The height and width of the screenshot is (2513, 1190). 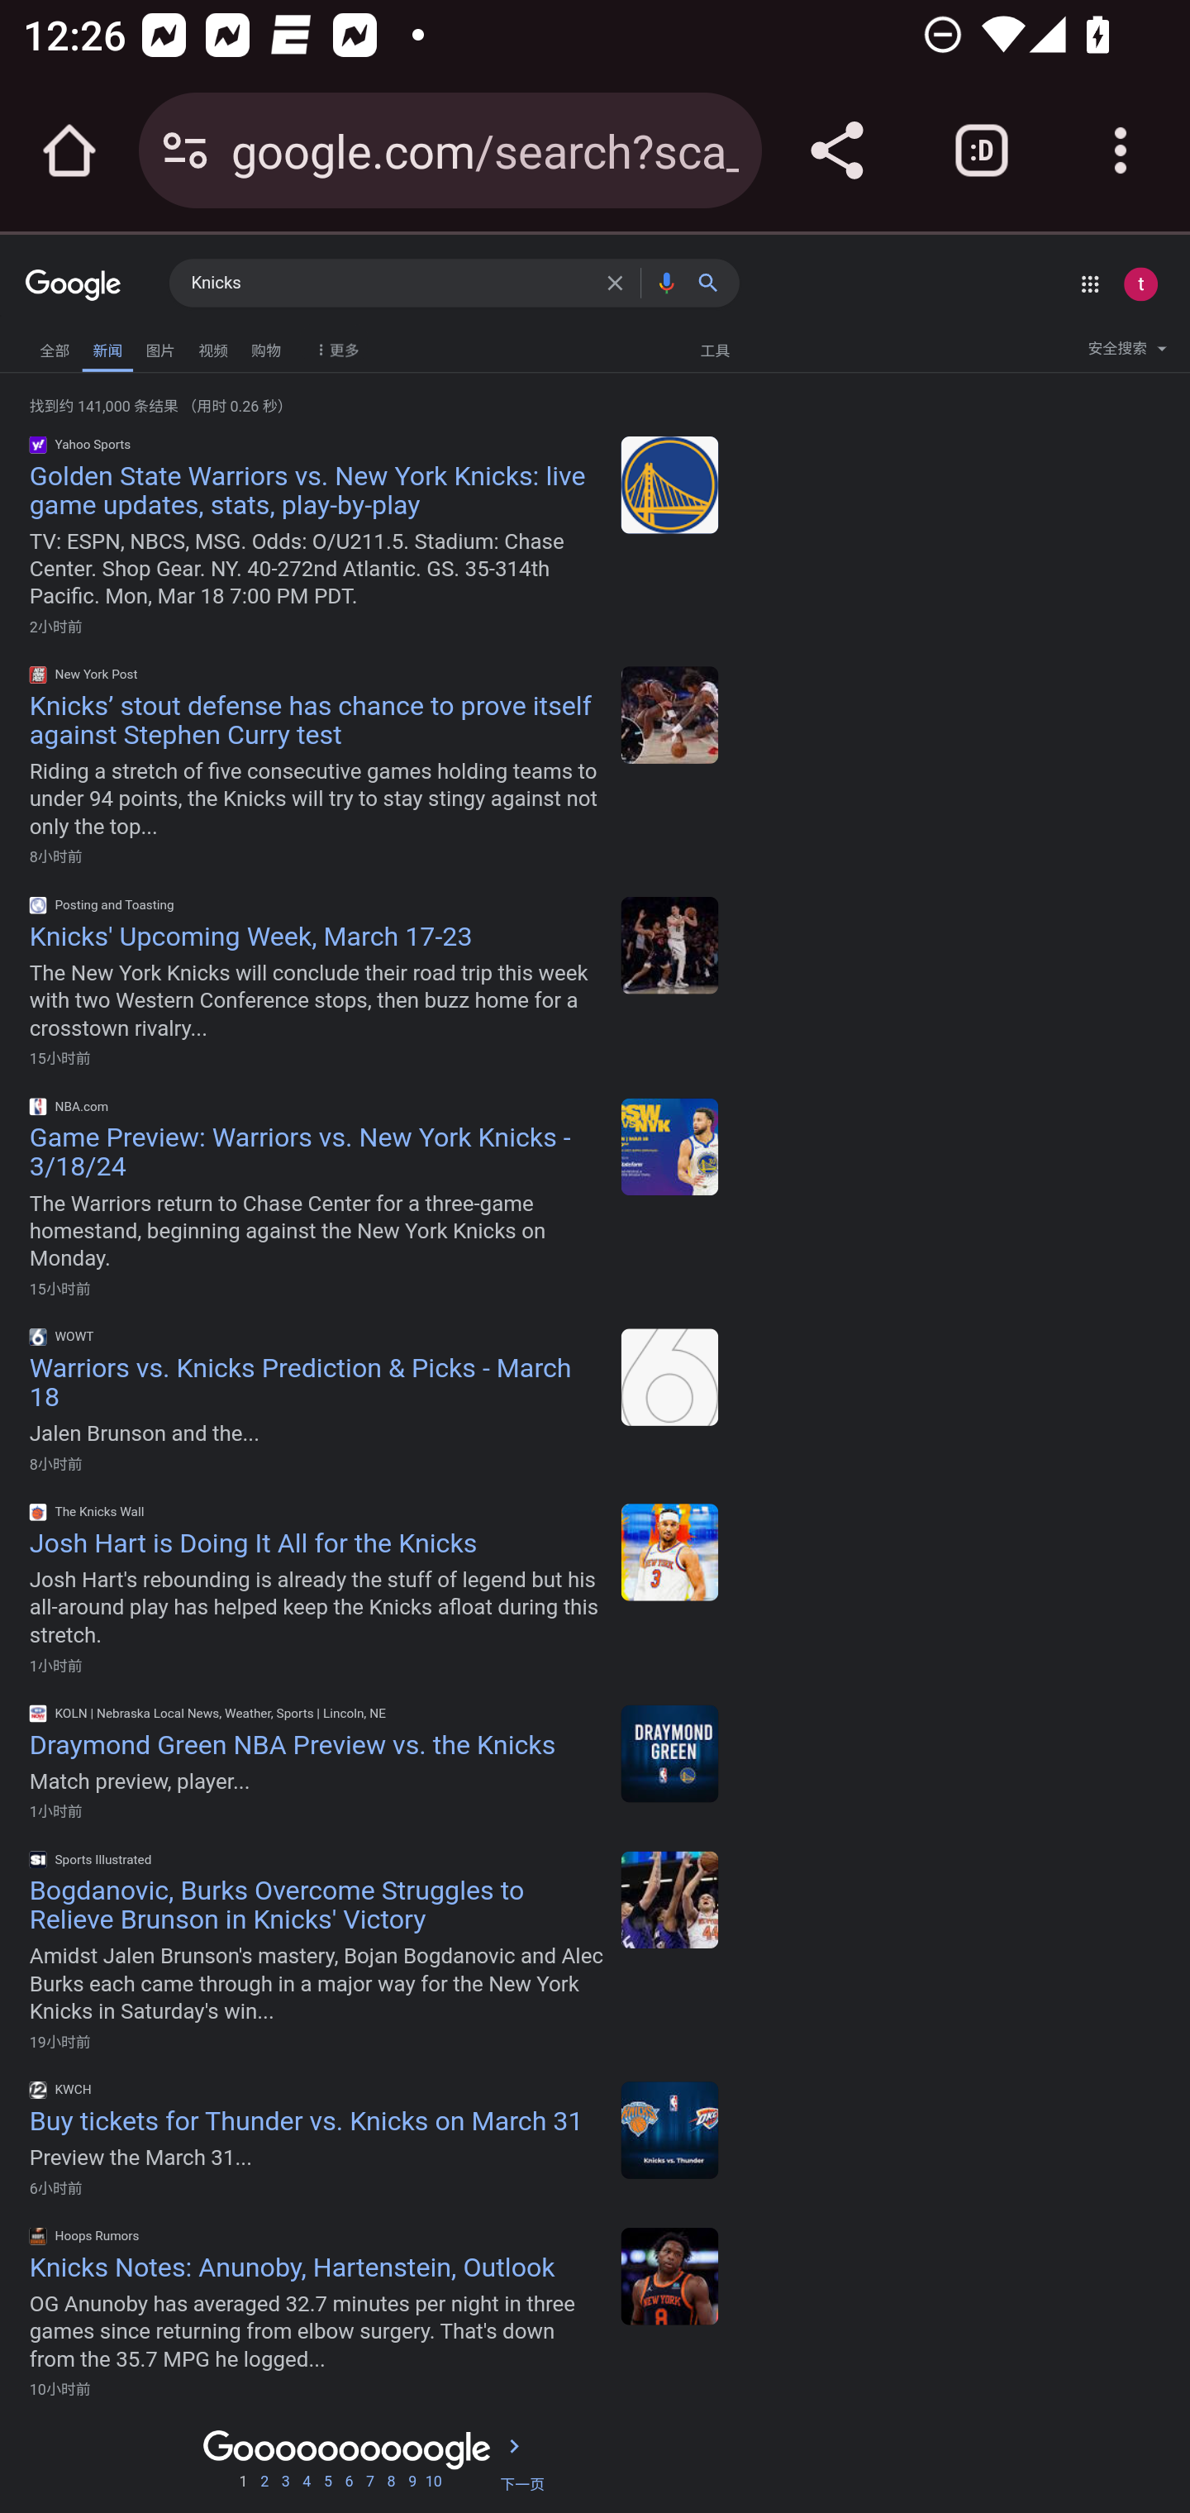 What do you see at coordinates (107, 347) in the screenshot?
I see `新闻` at bounding box center [107, 347].